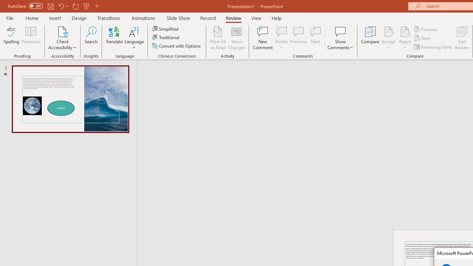 The height and width of the screenshot is (266, 473). What do you see at coordinates (31, 38) in the screenshot?
I see `Thesaurus...` at bounding box center [31, 38].